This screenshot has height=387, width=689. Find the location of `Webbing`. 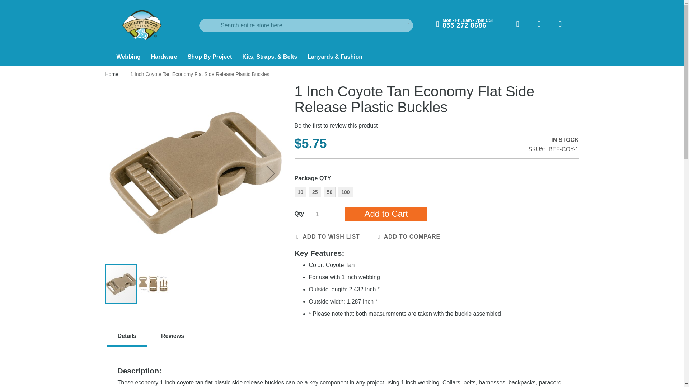

Webbing is located at coordinates (129, 57).